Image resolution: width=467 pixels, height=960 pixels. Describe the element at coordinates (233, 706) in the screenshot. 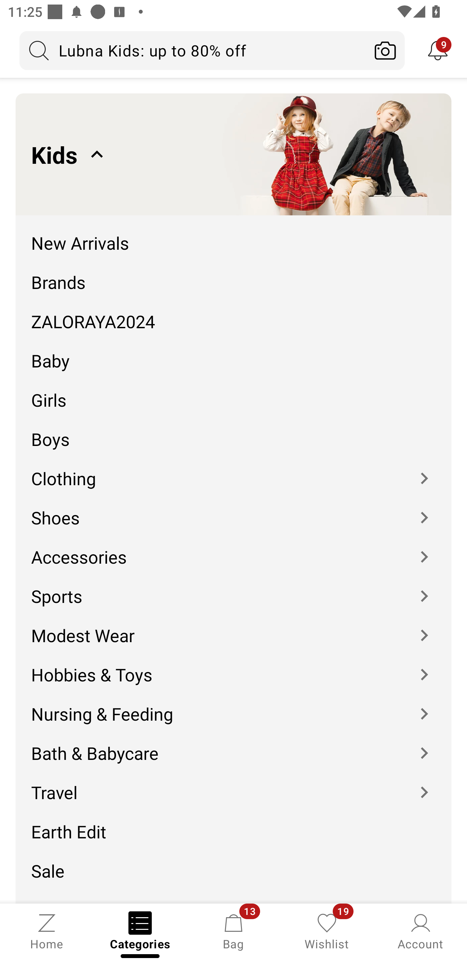

I see `Nursing & Feeding` at that location.